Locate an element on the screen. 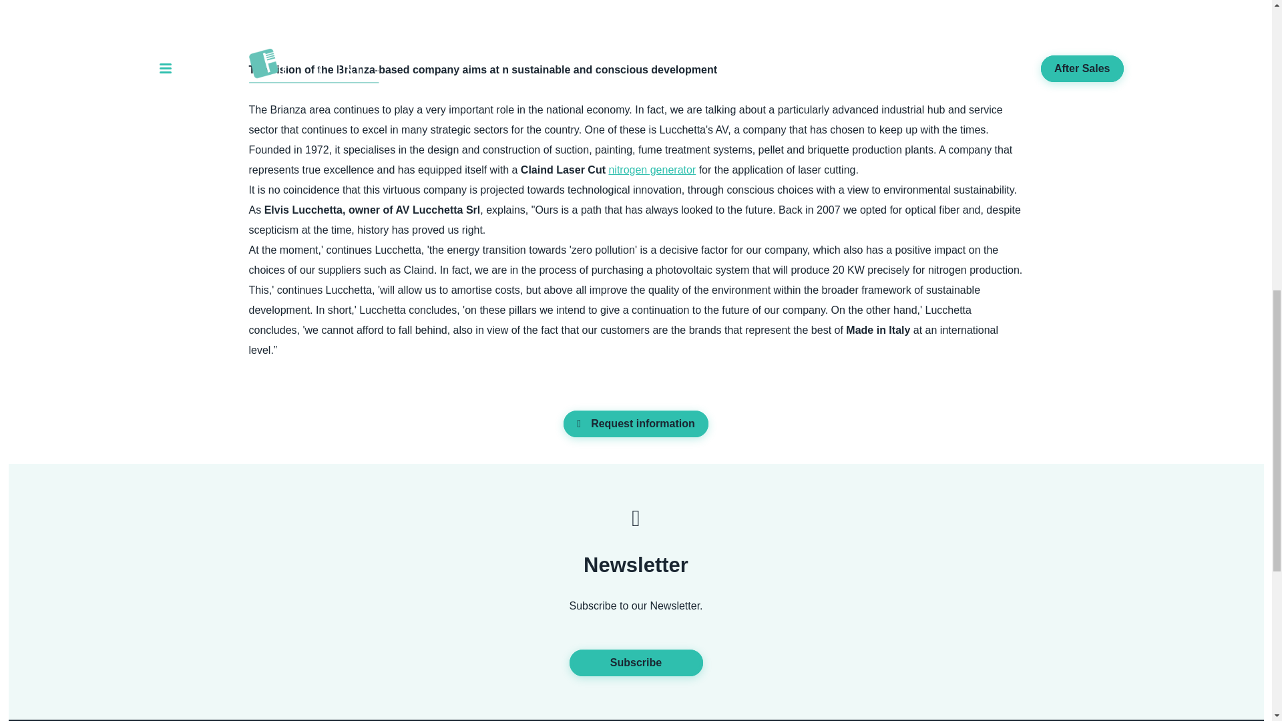 The height and width of the screenshot is (721, 1282). Request information is located at coordinates (636, 423).